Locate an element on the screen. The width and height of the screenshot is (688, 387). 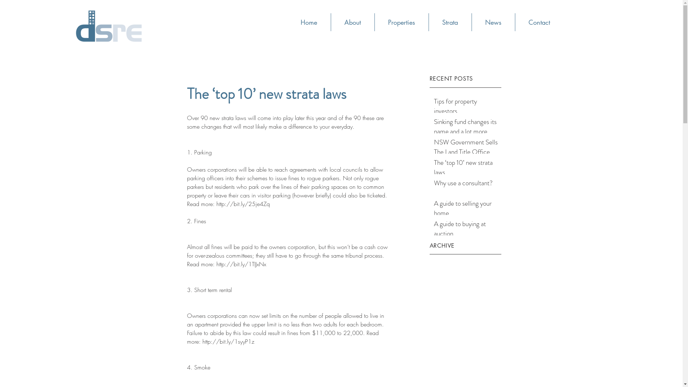
DSRE_logo_test1.png is located at coordinates (108, 25).